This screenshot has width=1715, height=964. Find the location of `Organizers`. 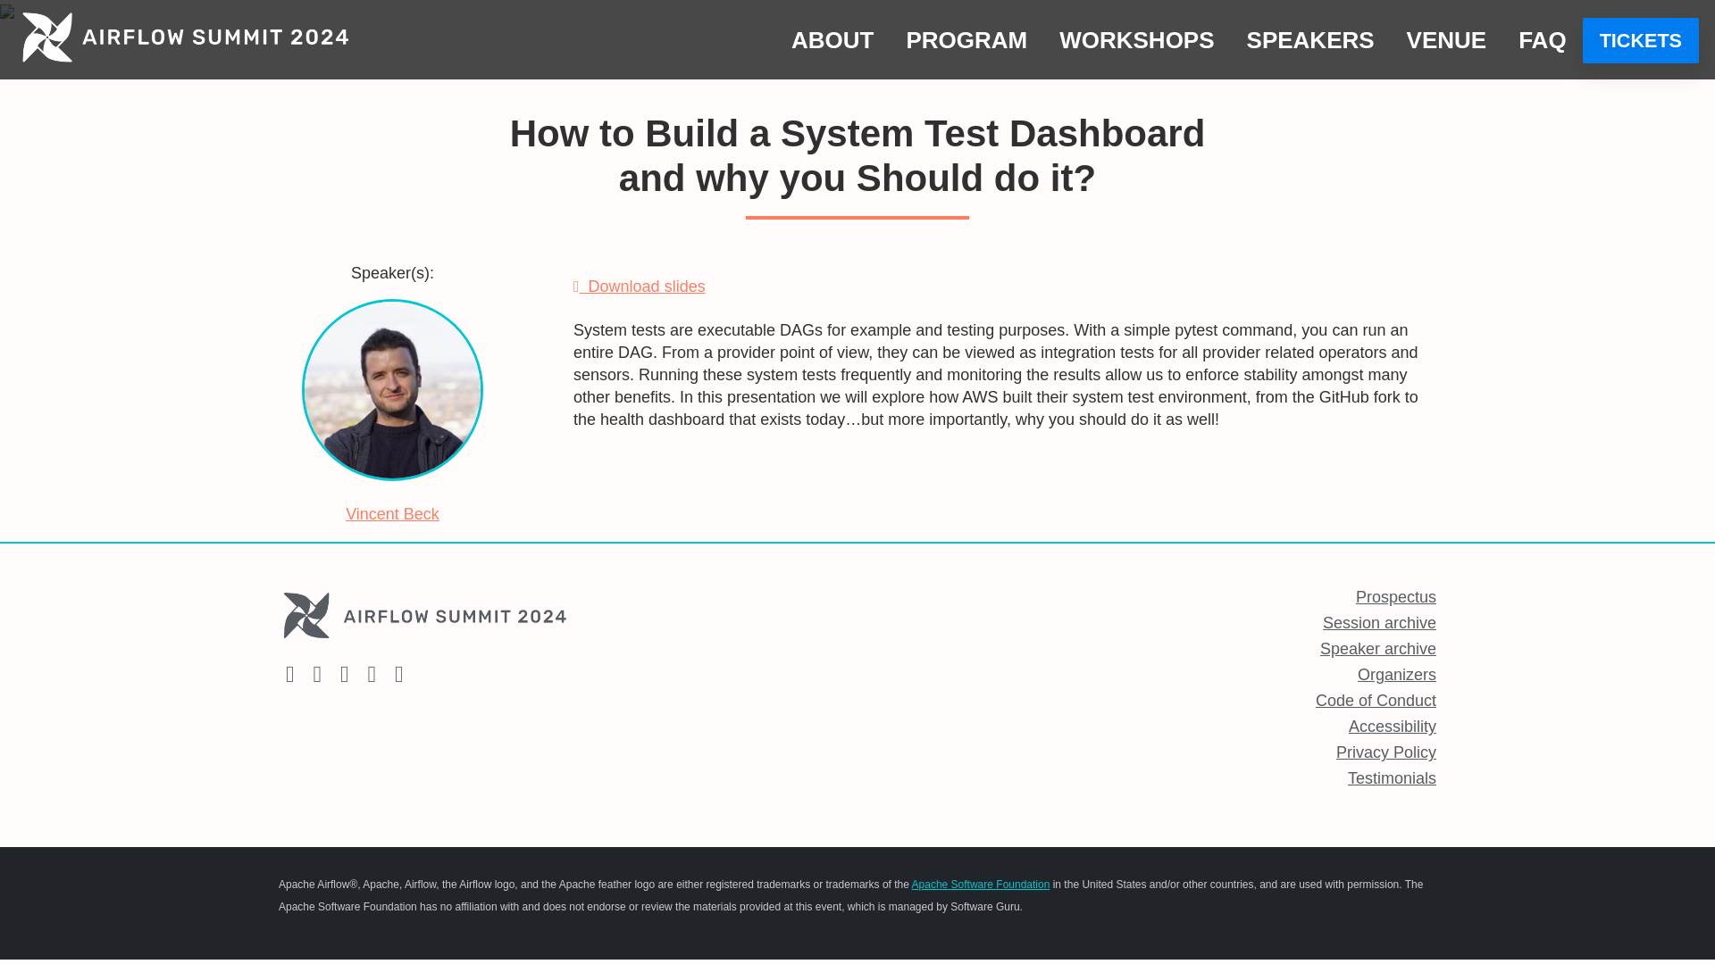

Organizers is located at coordinates (1397, 675).